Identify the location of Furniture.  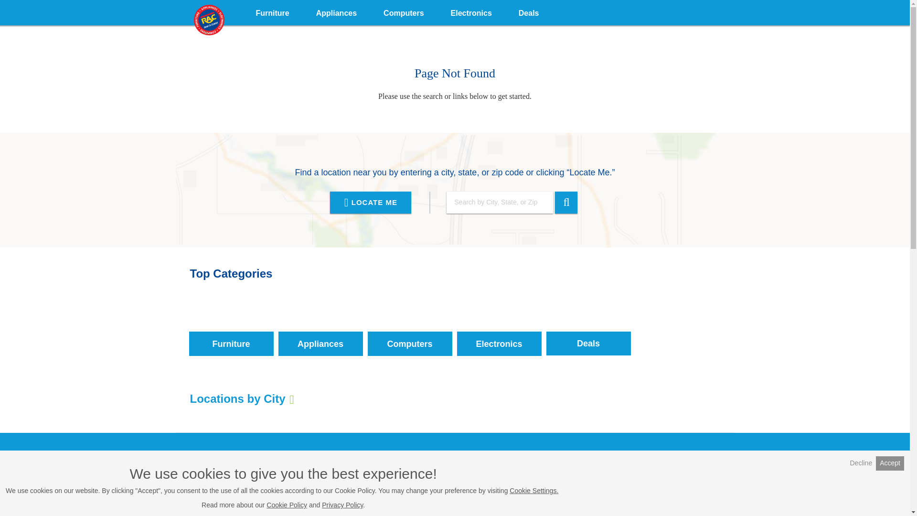
(272, 11).